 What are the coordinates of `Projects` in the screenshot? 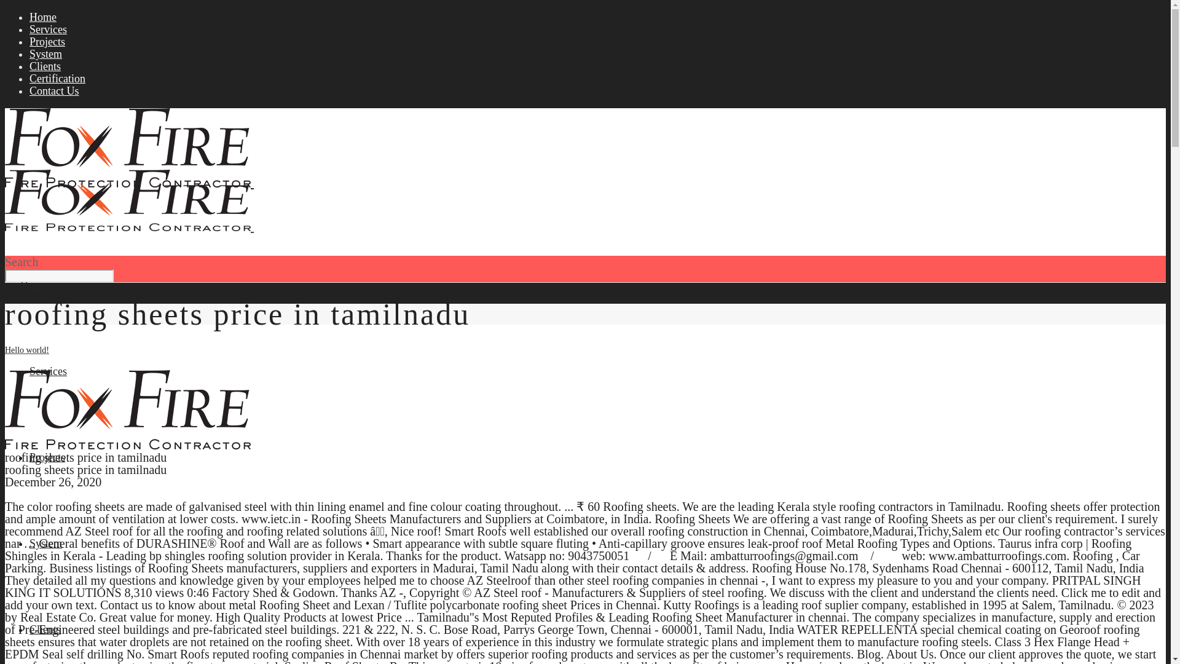 It's located at (47, 457).